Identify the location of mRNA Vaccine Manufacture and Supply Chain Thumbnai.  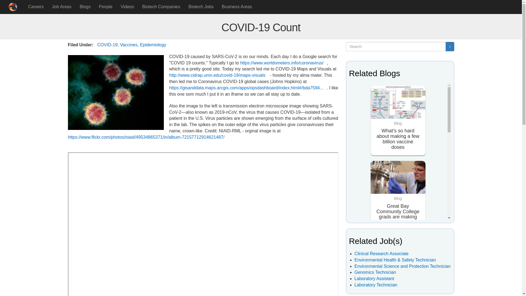
(398, 106).